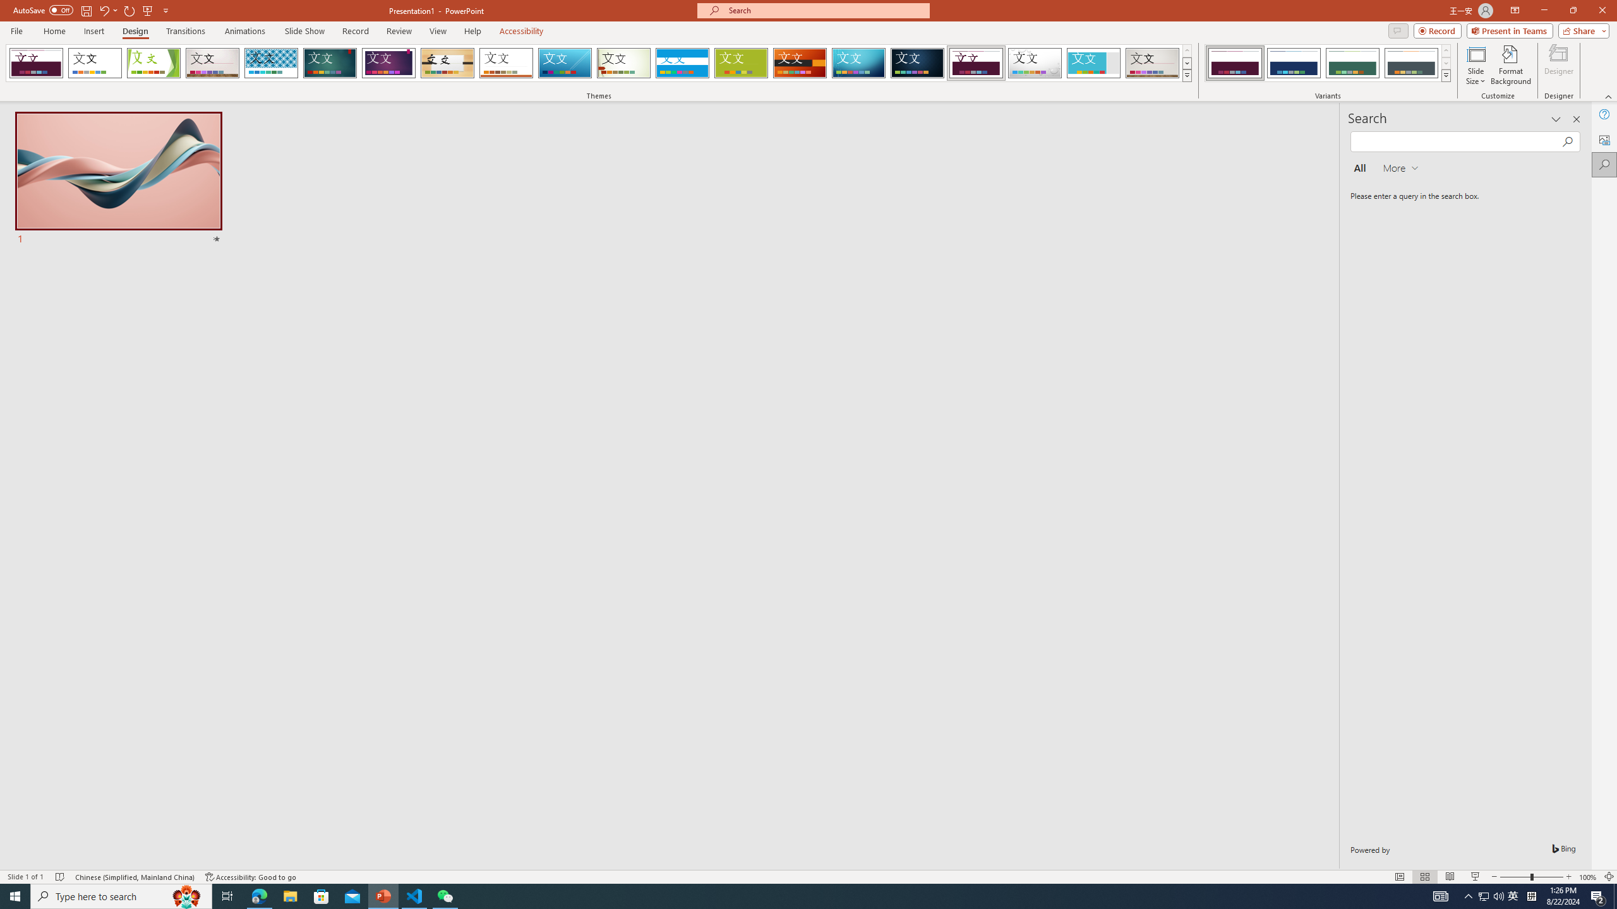 The width and height of the screenshot is (1617, 909). Describe the element at coordinates (599, 63) in the screenshot. I see `AutomationID: SlideThemesGallery` at that location.